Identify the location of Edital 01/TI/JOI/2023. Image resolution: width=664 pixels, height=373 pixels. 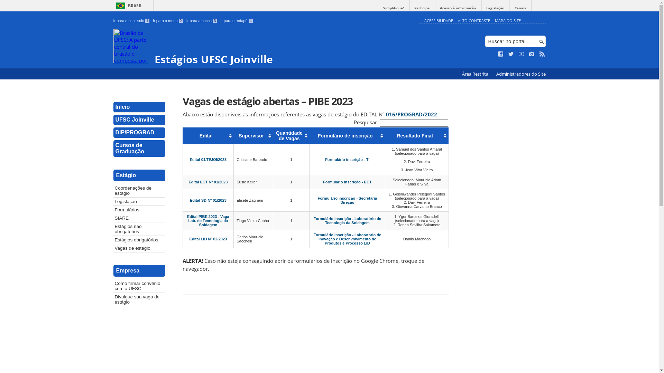
(208, 160).